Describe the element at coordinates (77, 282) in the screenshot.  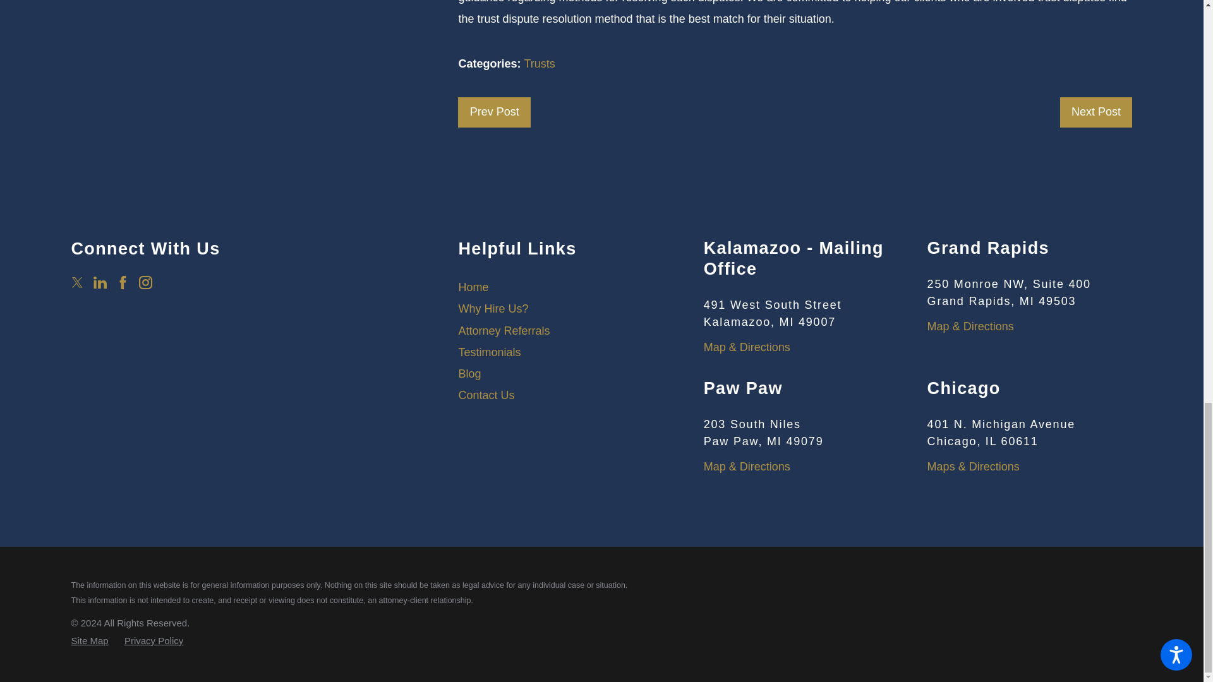
I see `Twitter` at that location.